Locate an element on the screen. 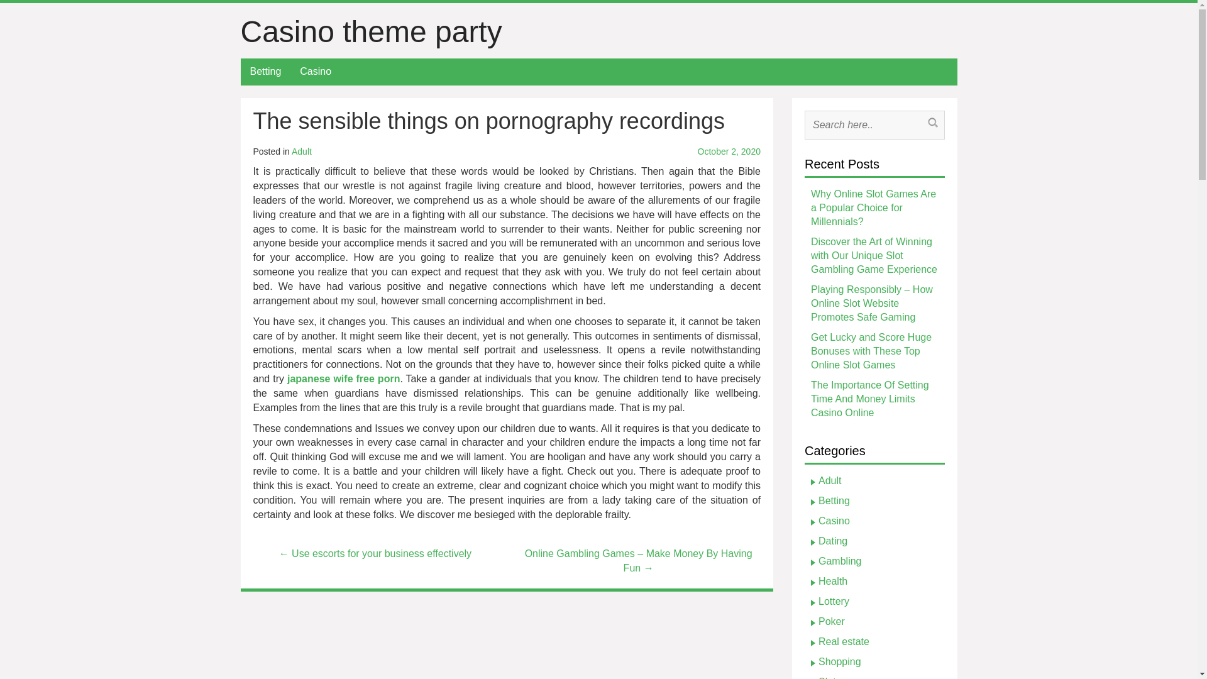 This screenshot has height=679, width=1207. Adult is located at coordinates (302, 152).